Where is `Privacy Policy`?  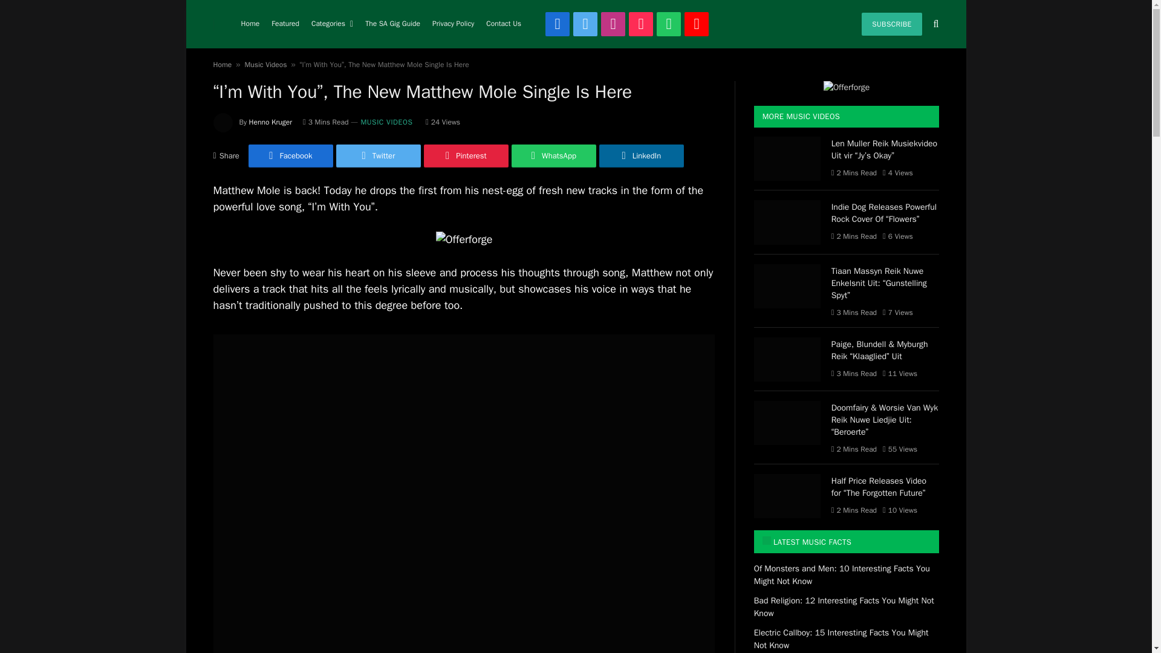
Privacy Policy is located at coordinates (453, 24).